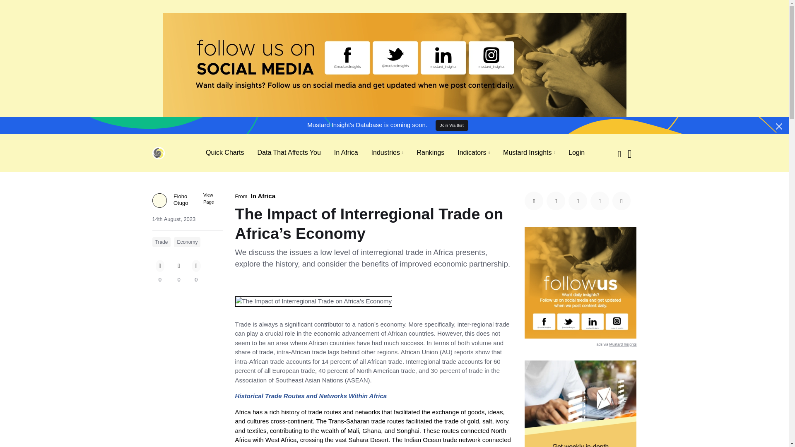  Describe the element at coordinates (622, 201) in the screenshot. I see `share on whatsapp` at that location.